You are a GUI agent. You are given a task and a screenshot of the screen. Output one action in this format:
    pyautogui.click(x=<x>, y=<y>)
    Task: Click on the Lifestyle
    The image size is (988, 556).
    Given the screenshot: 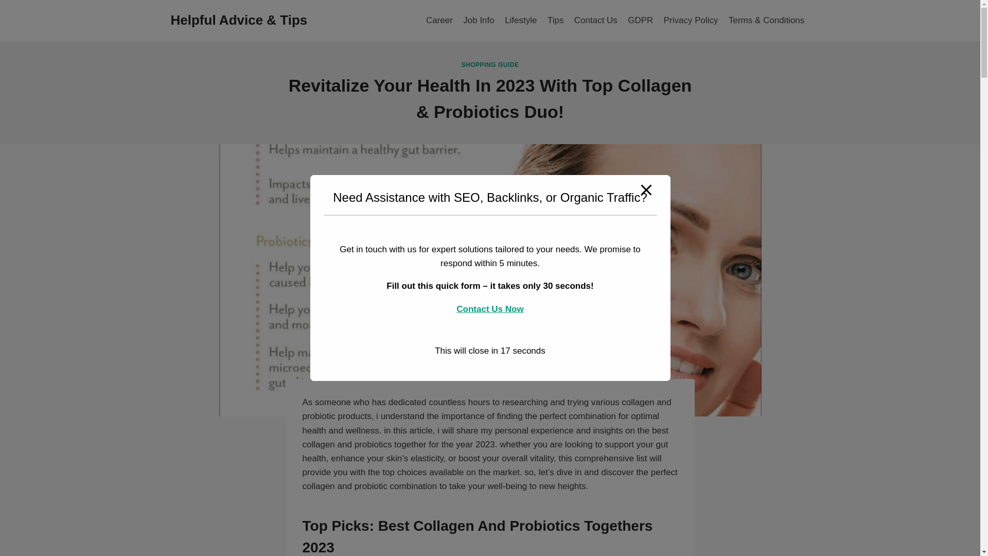 What is the action you would take?
    pyautogui.click(x=521, y=21)
    